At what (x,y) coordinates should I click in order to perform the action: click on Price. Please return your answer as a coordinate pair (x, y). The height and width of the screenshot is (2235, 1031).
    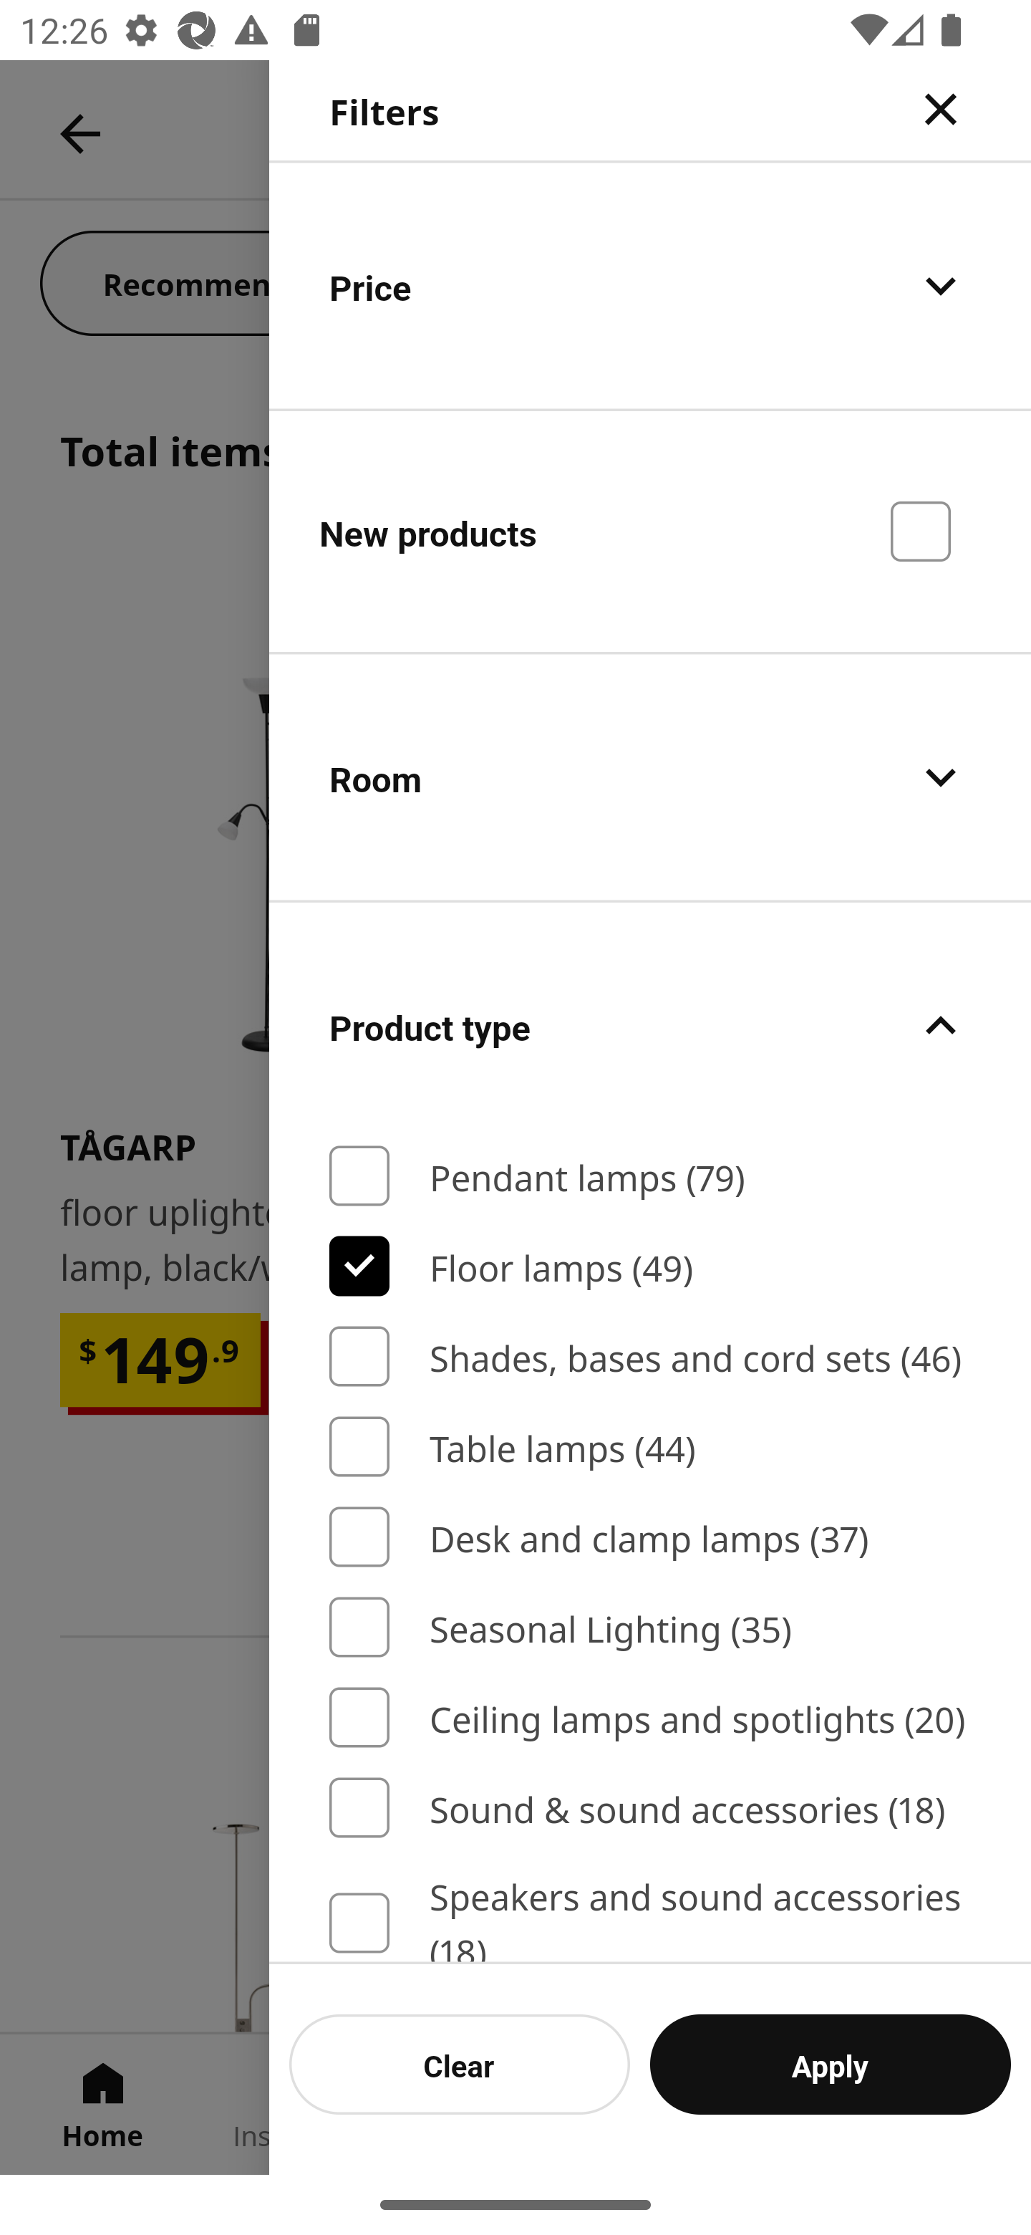
    Looking at the image, I should click on (650, 285).